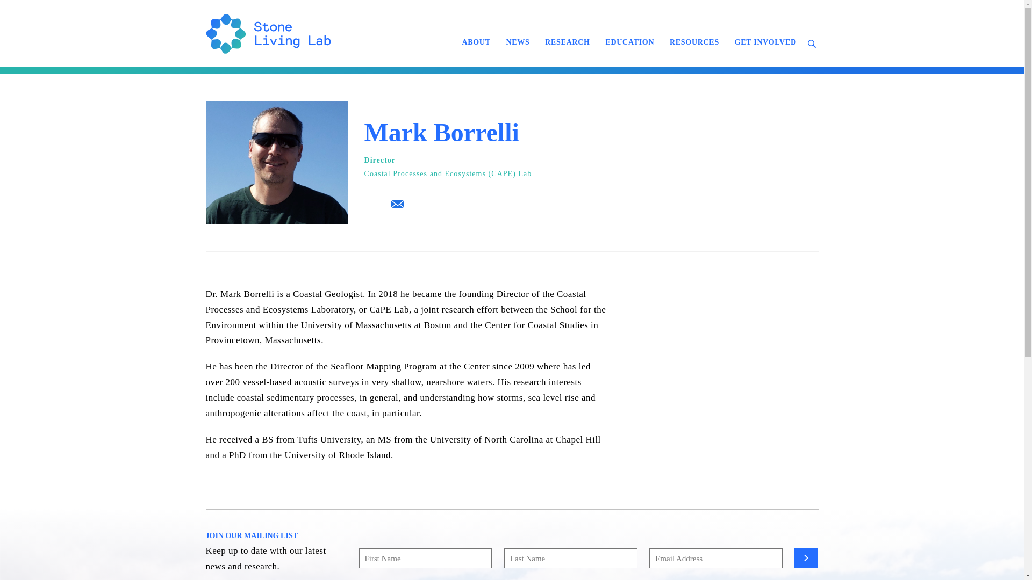 Image resolution: width=1032 pixels, height=580 pixels. What do you see at coordinates (475, 42) in the screenshot?
I see `ABOUT` at bounding box center [475, 42].